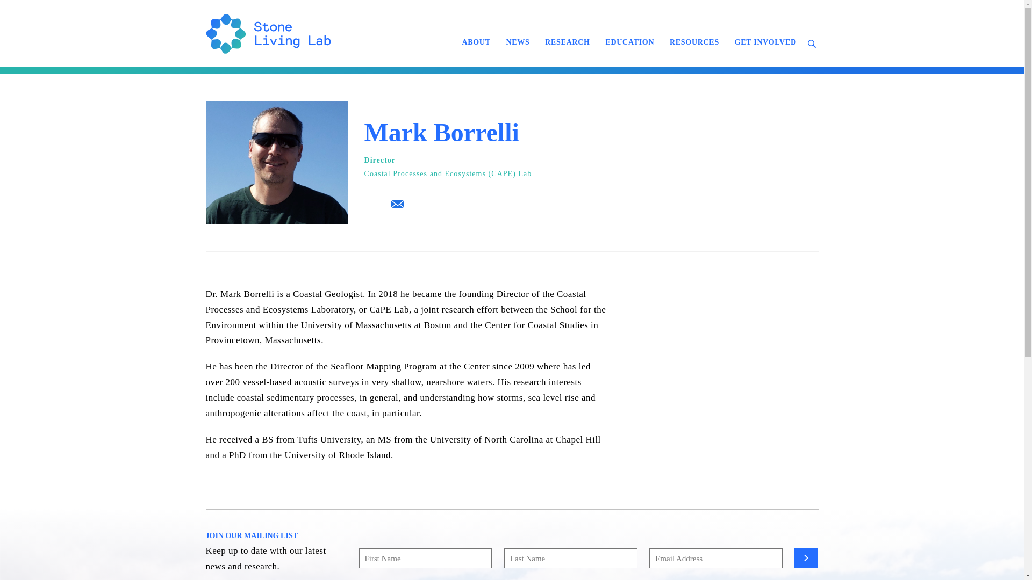 Image resolution: width=1032 pixels, height=580 pixels. What do you see at coordinates (475, 42) in the screenshot?
I see `ABOUT` at bounding box center [475, 42].